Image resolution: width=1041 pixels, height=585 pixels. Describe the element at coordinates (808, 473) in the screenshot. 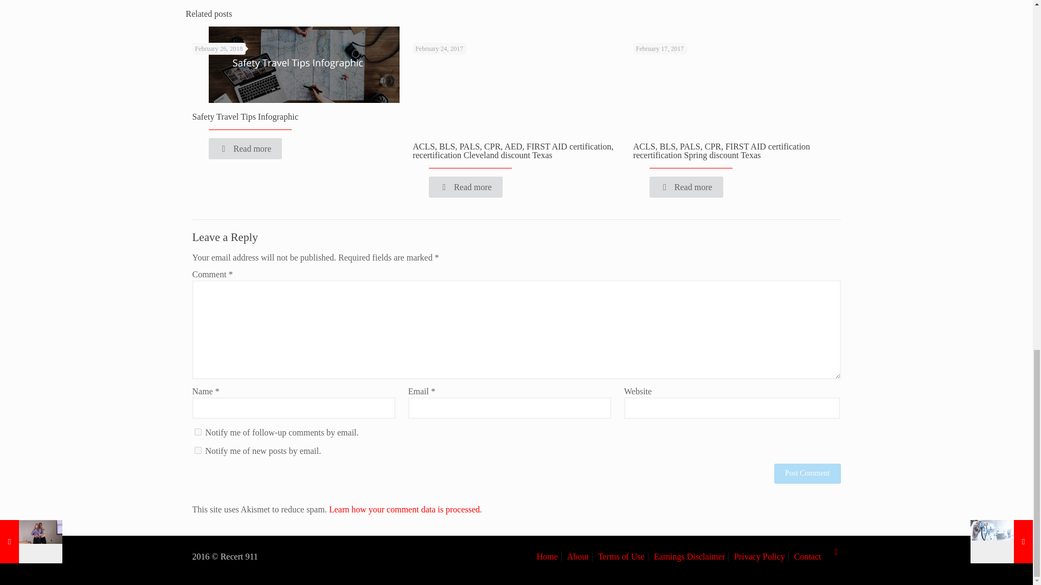

I see `Post Comment` at that location.